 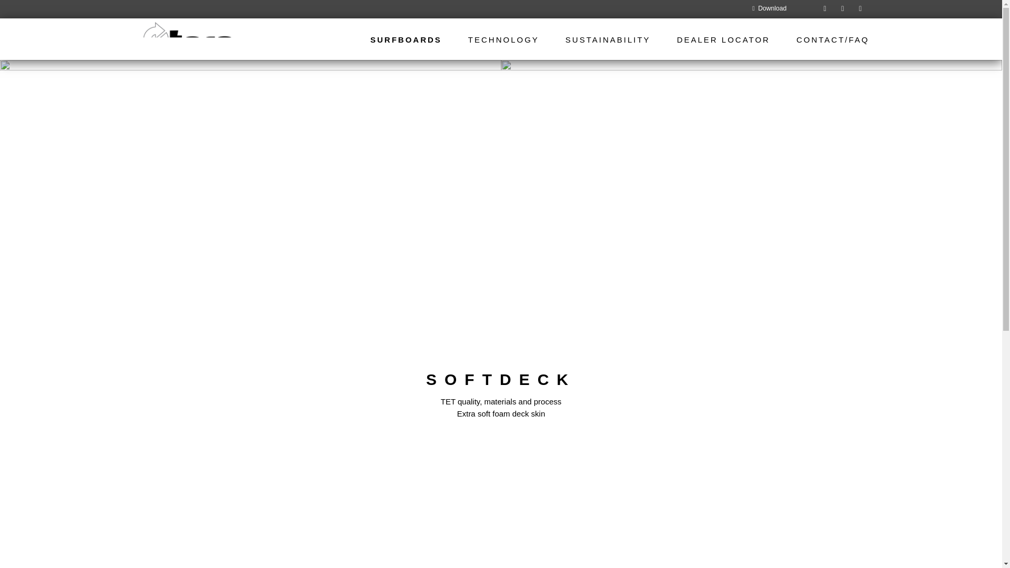 What do you see at coordinates (504, 39) in the screenshot?
I see `Technology` at bounding box center [504, 39].